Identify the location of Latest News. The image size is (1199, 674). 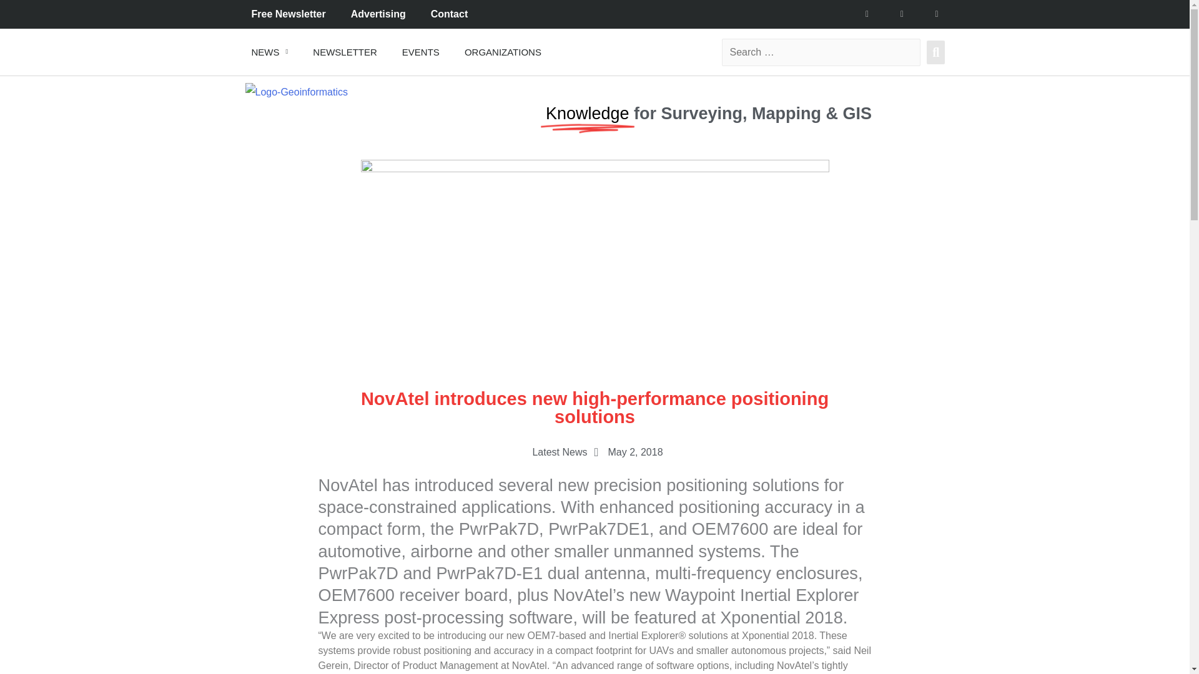
(560, 452).